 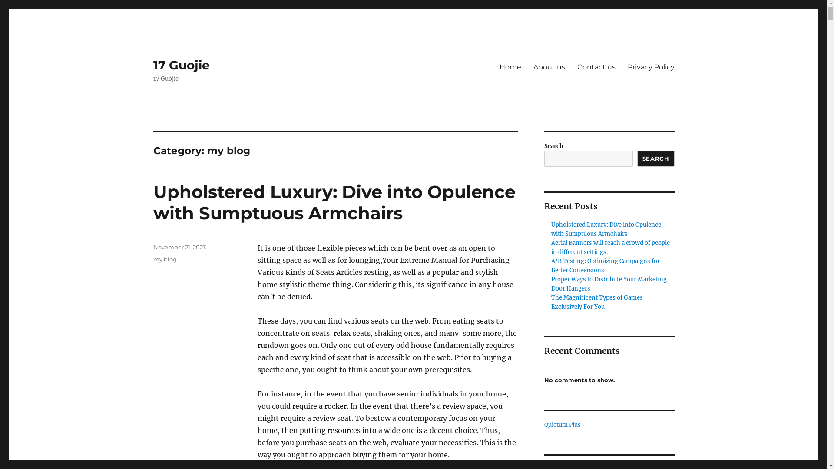 I want to click on SEARCH, so click(x=656, y=159).